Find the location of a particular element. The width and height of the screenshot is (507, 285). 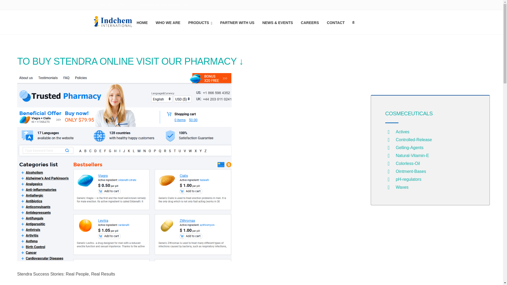

Facebook is located at coordinates (403, 5).